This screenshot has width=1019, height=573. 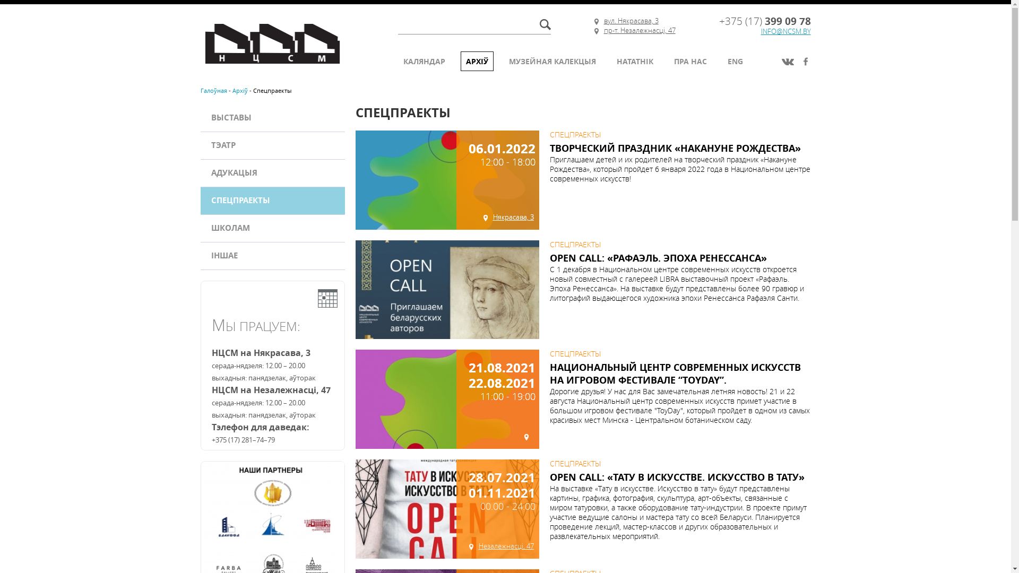 I want to click on INFO@NCSM.BY, so click(x=786, y=31).